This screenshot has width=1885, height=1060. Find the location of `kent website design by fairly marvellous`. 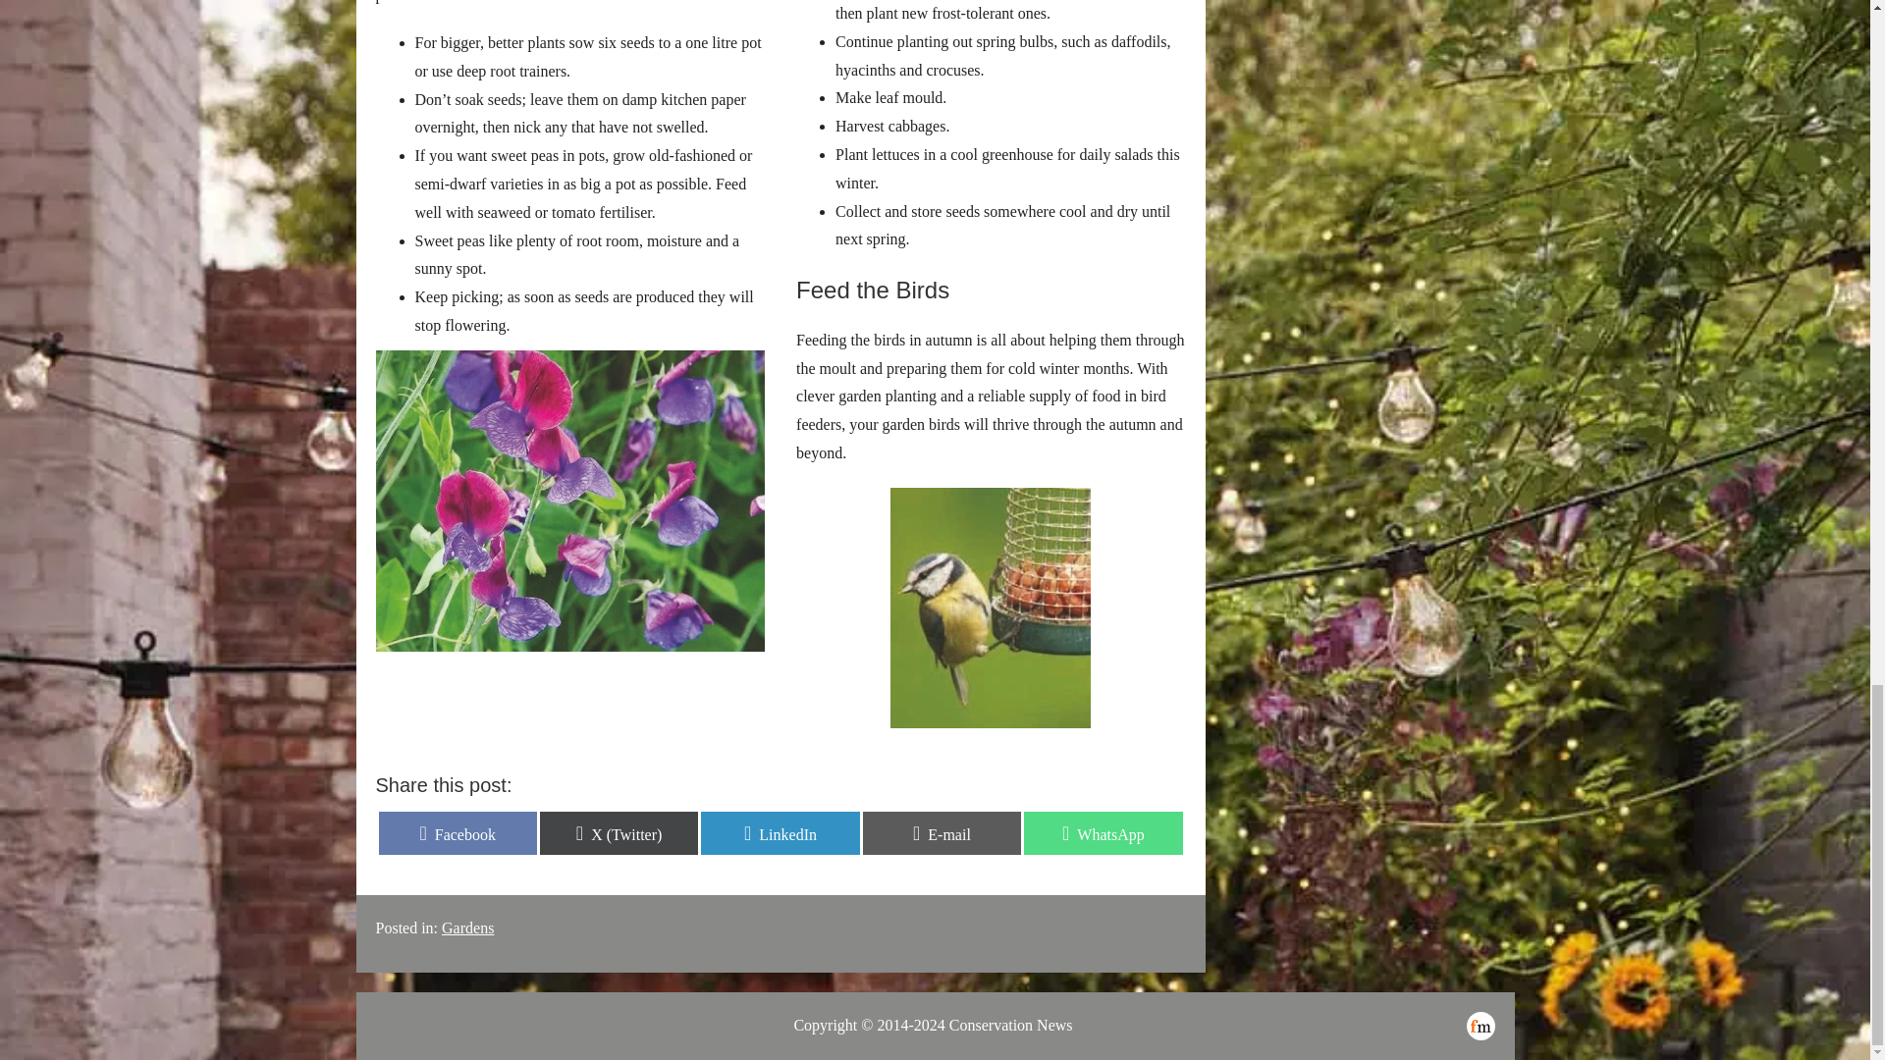

kent website design by fairly marvellous is located at coordinates (458, 832).